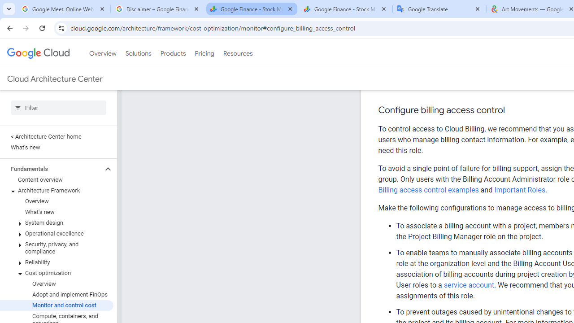  Describe the element at coordinates (57, 281) in the screenshot. I see `Compute, containers, and serverless` at that location.